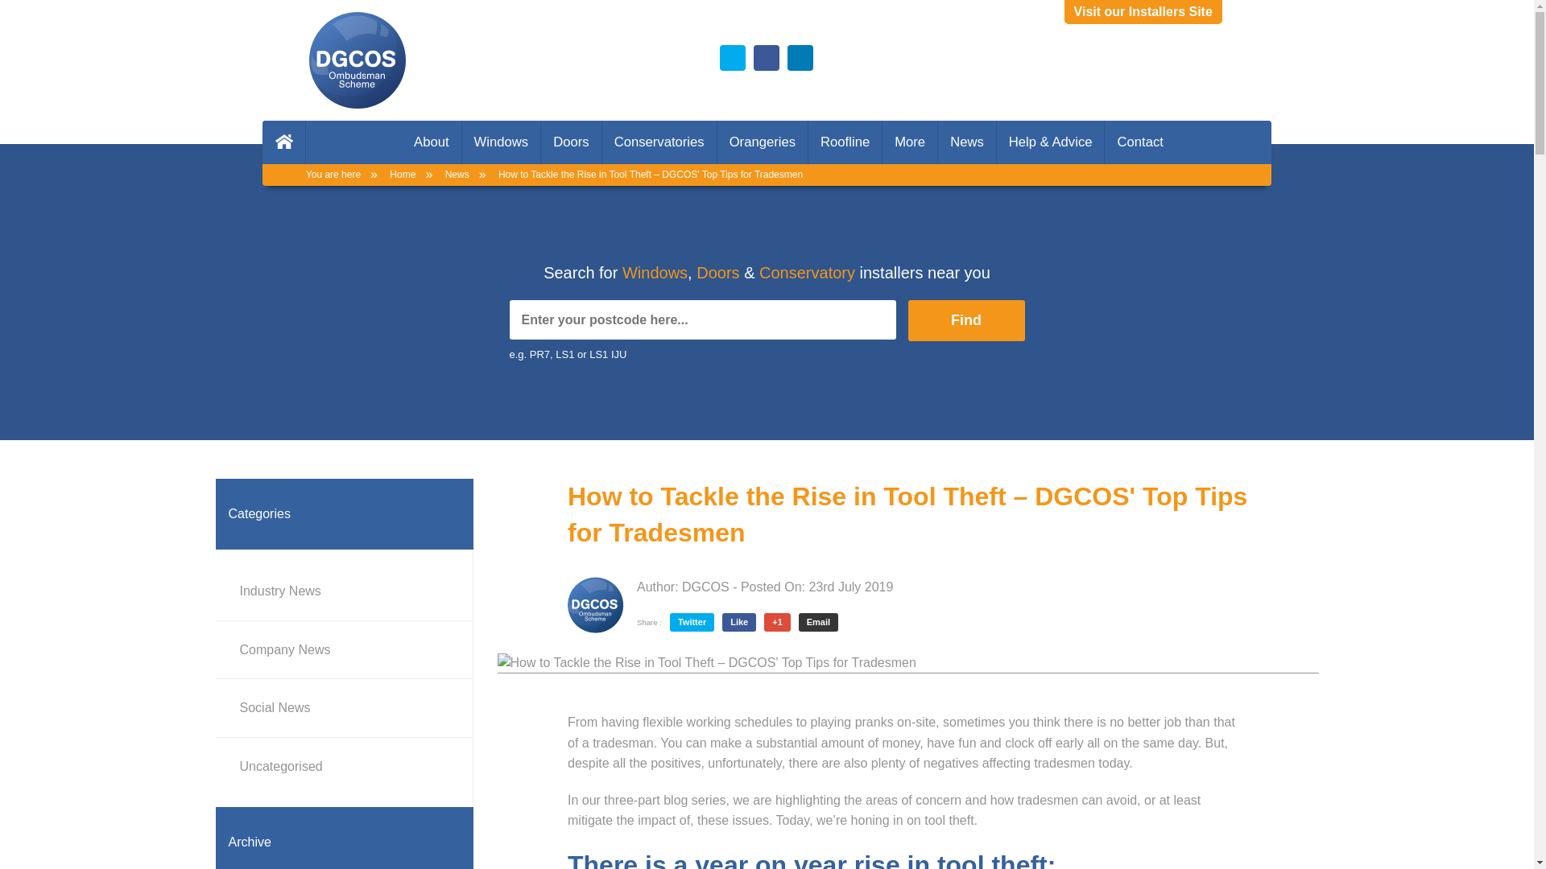 This screenshot has height=869, width=1546. I want to click on DGCOS, so click(705, 587).